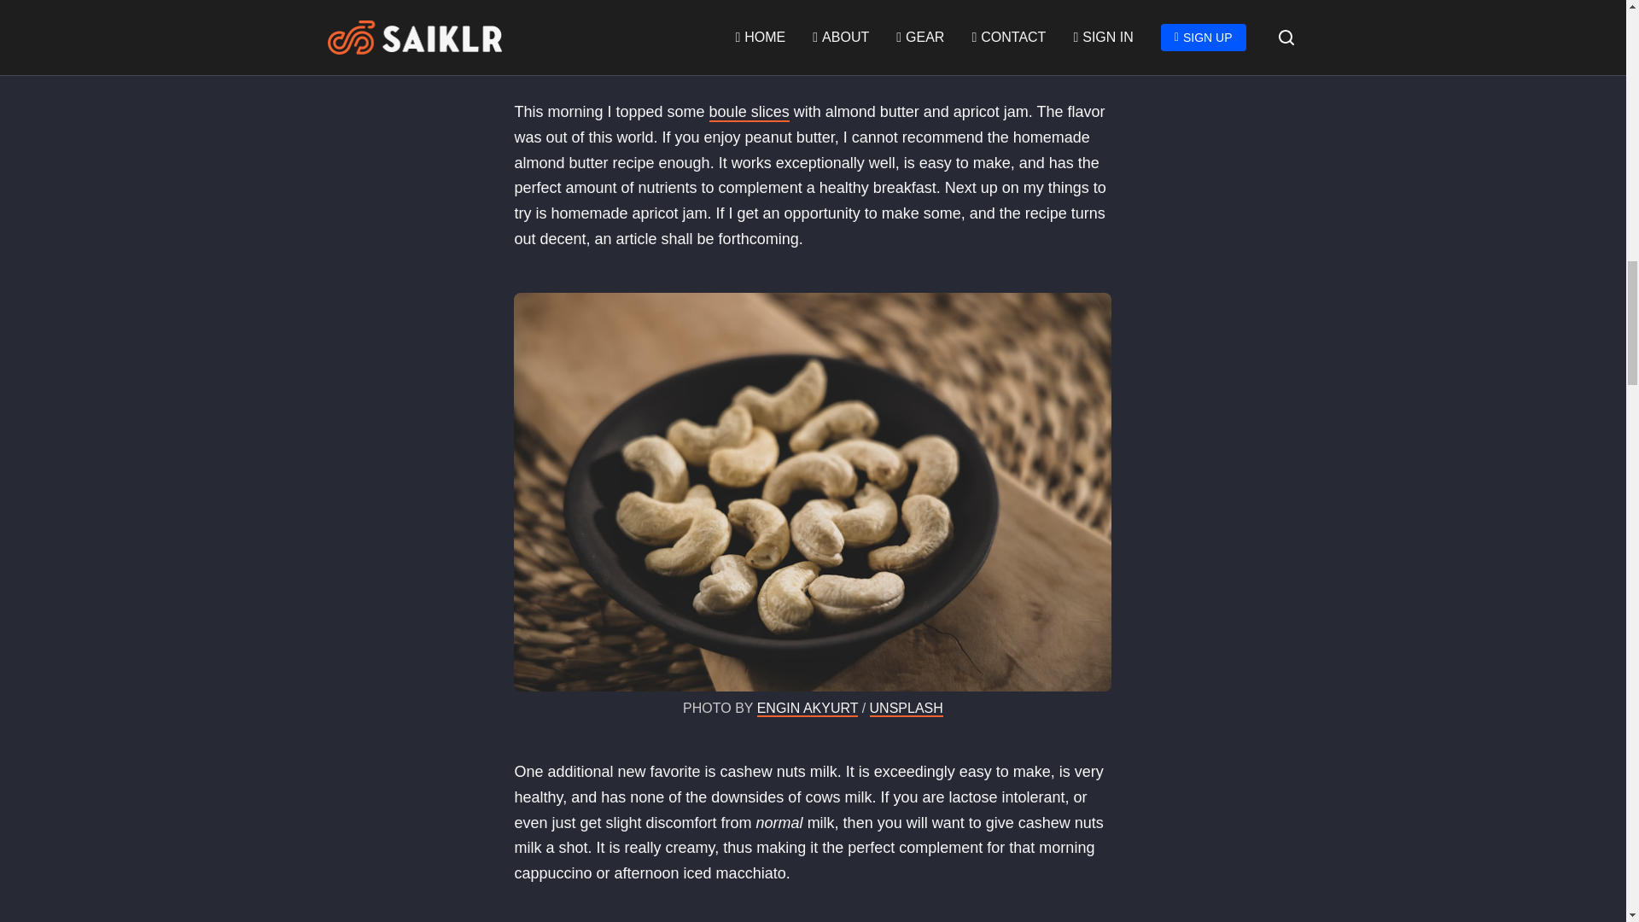 Image resolution: width=1639 pixels, height=922 pixels. I want to click on ENGIN AKYURT, so click(808, 709).